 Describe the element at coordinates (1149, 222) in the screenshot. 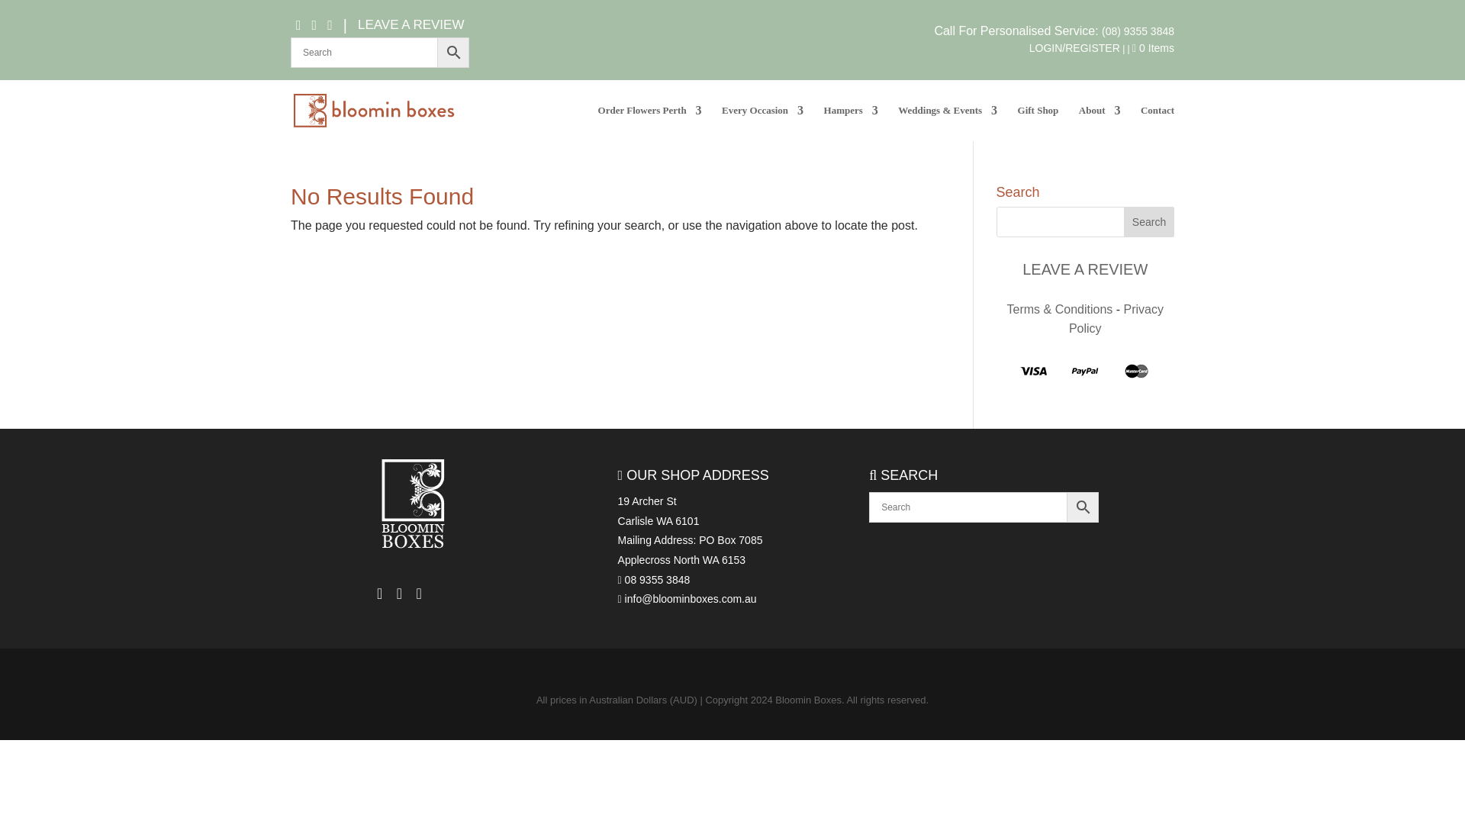

I see `Search` at that location.